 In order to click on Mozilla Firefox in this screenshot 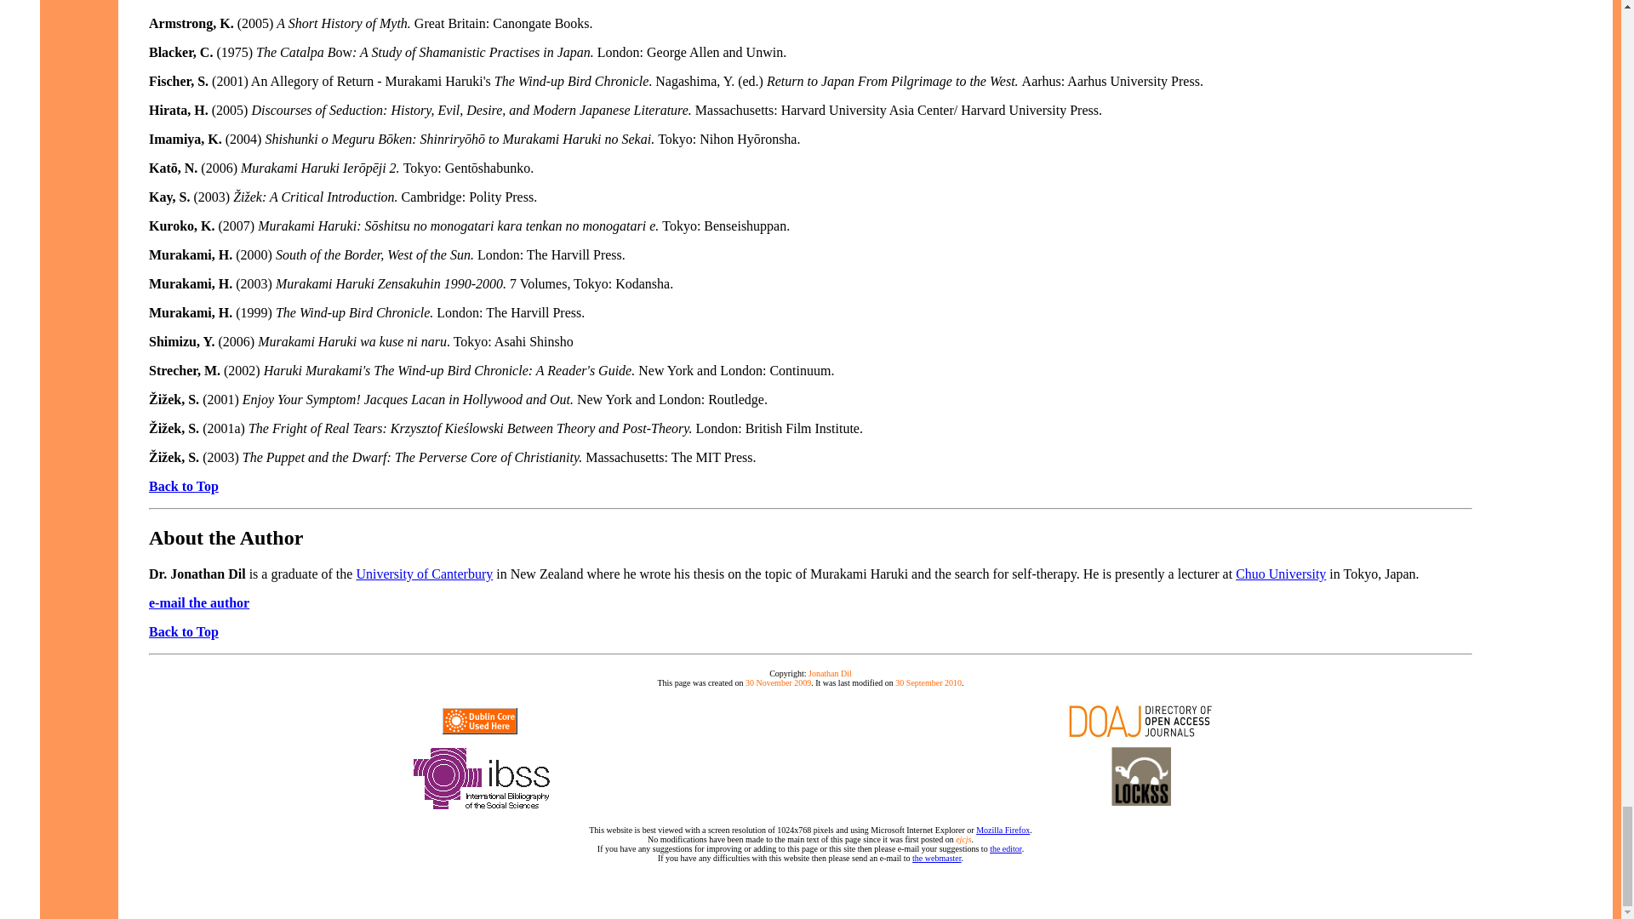, I will do `click(1003, 829)`.